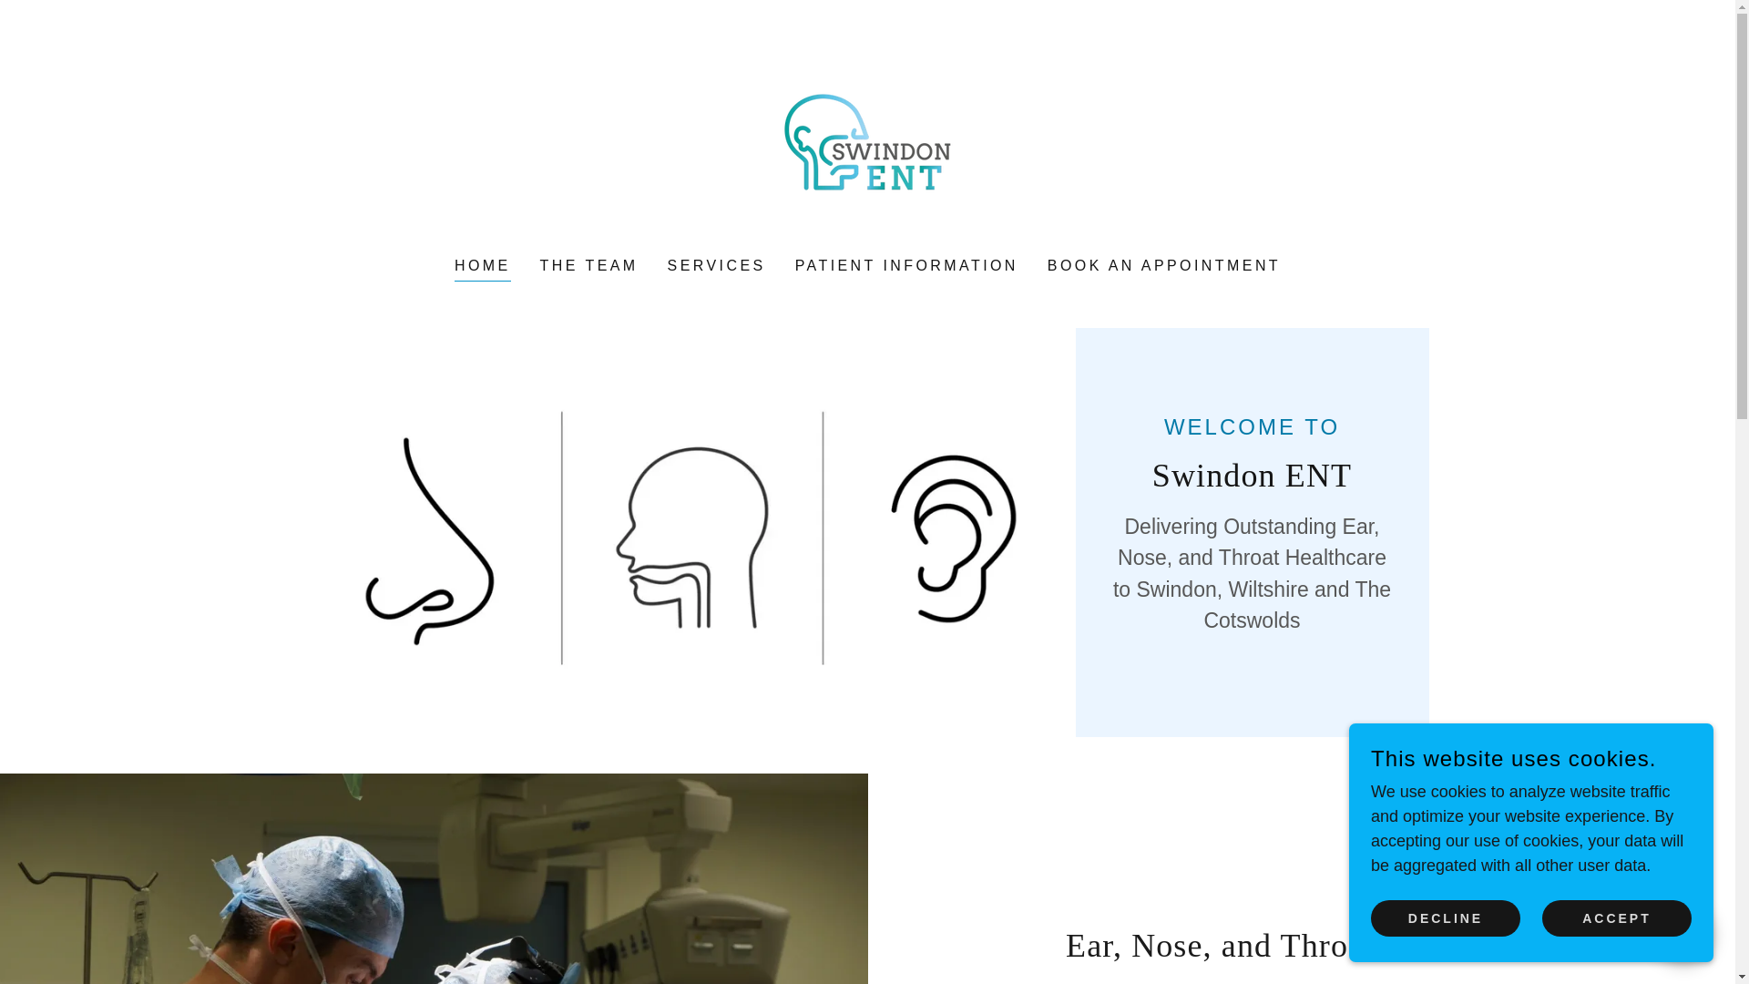  What do you see at coordinates (906, 266) in the screenshot?
I see `PATIENT INFORMATION` at bounding box center [906, 266].